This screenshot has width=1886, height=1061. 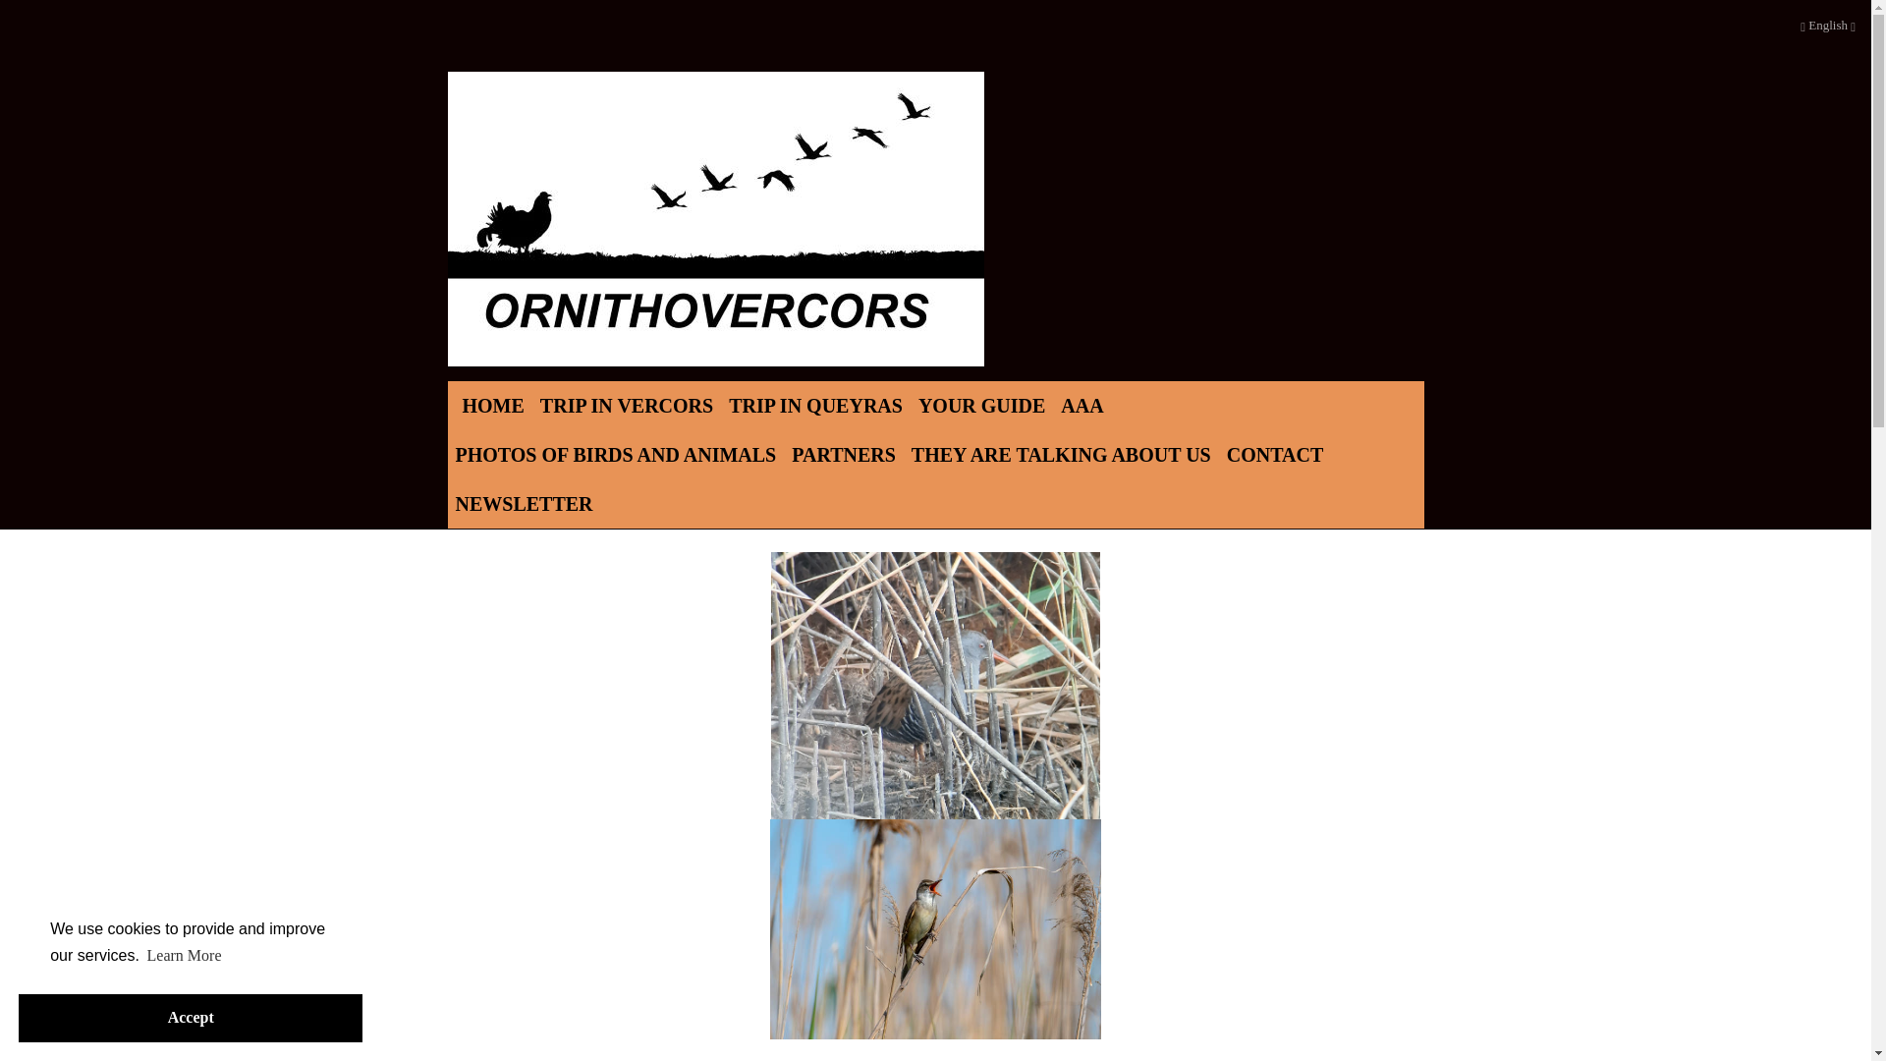 I want to click on YOUR GUIDE, so click(x=981, y=405).